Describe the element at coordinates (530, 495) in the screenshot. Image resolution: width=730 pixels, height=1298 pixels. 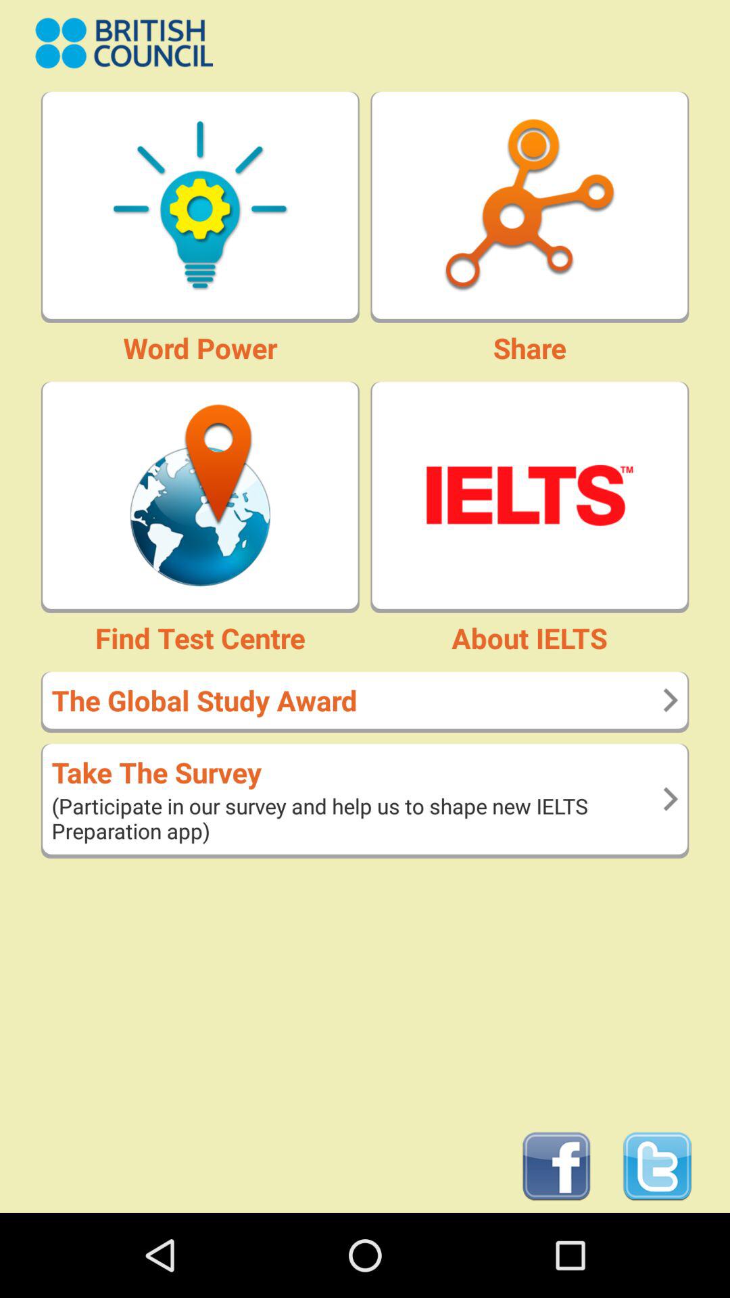
I see `select the option` at that location.